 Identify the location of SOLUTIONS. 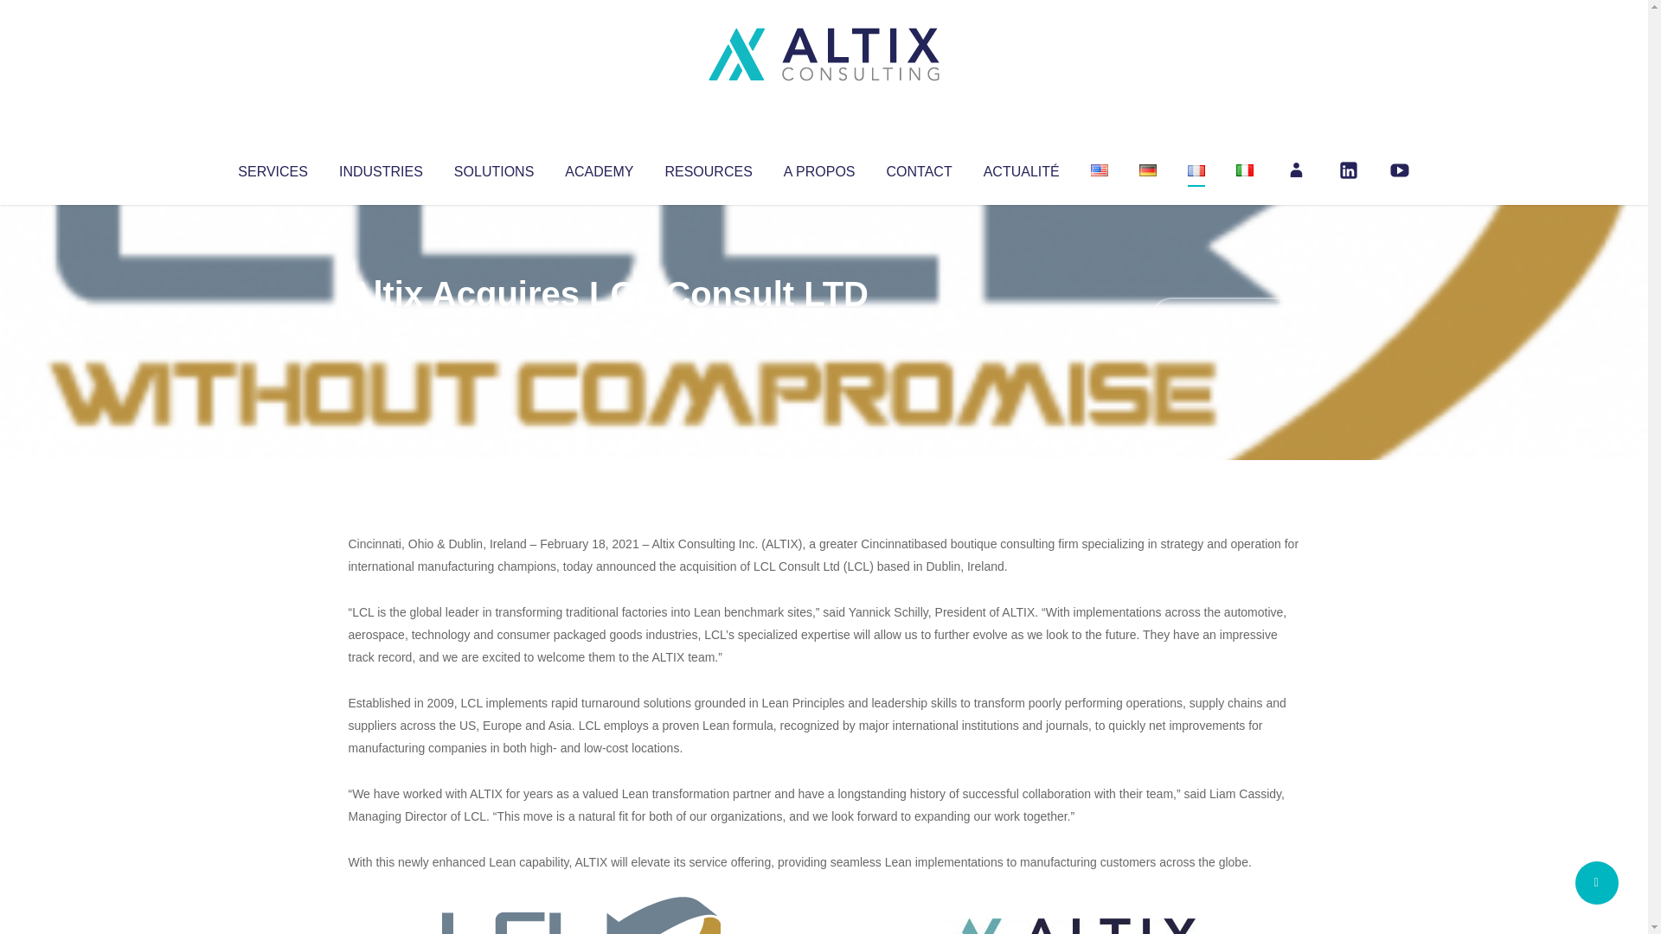
(493, 168).